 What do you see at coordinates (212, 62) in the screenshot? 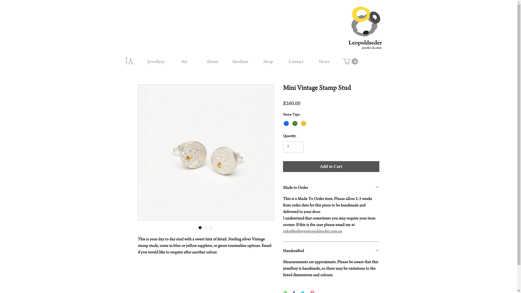
I see `About` at bounding box center [212, 62].